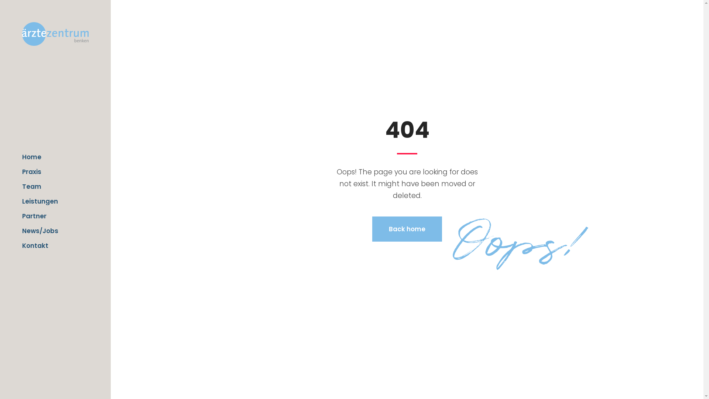  What do you see at coordinates (55, 216) in the screenshot?
I see `Partner` at bounding box center [55, 216].